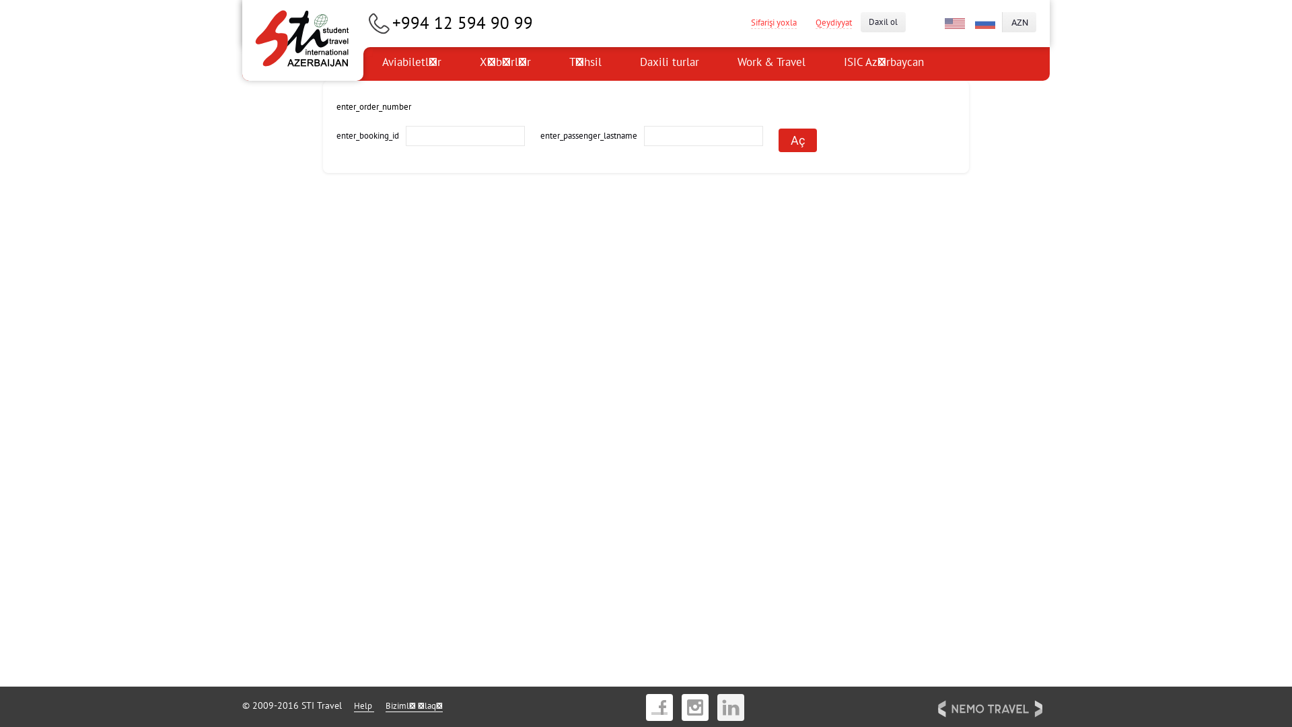  I want to click on Help, so click(364, 706).